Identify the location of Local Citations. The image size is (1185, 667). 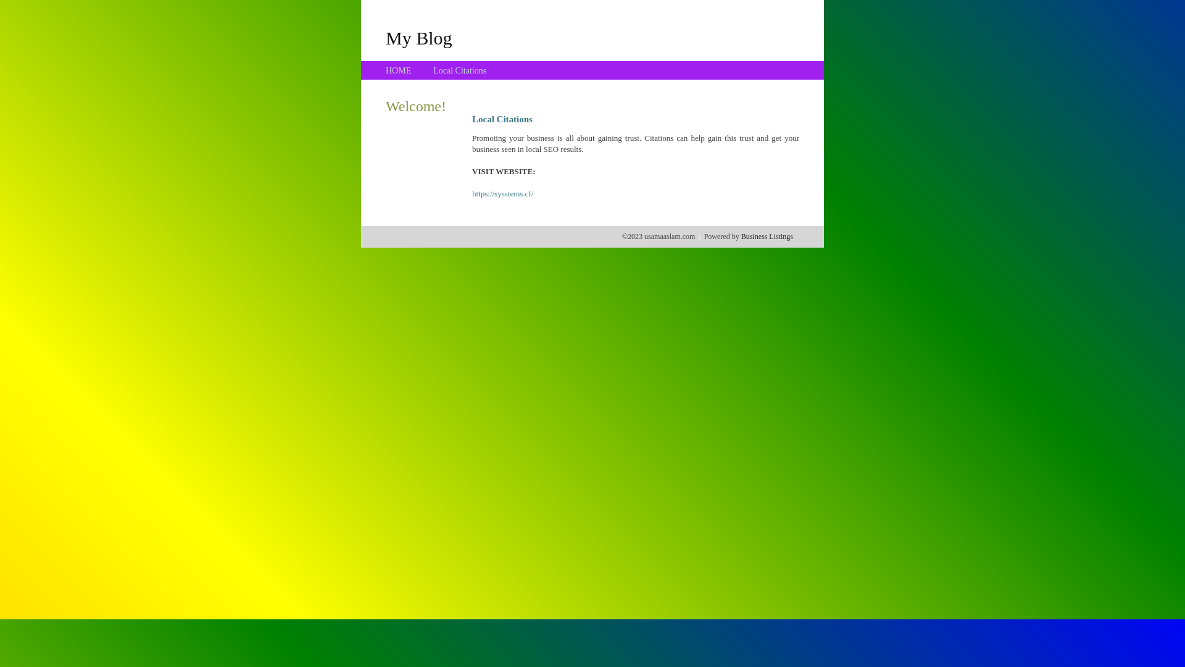
(460, 70).